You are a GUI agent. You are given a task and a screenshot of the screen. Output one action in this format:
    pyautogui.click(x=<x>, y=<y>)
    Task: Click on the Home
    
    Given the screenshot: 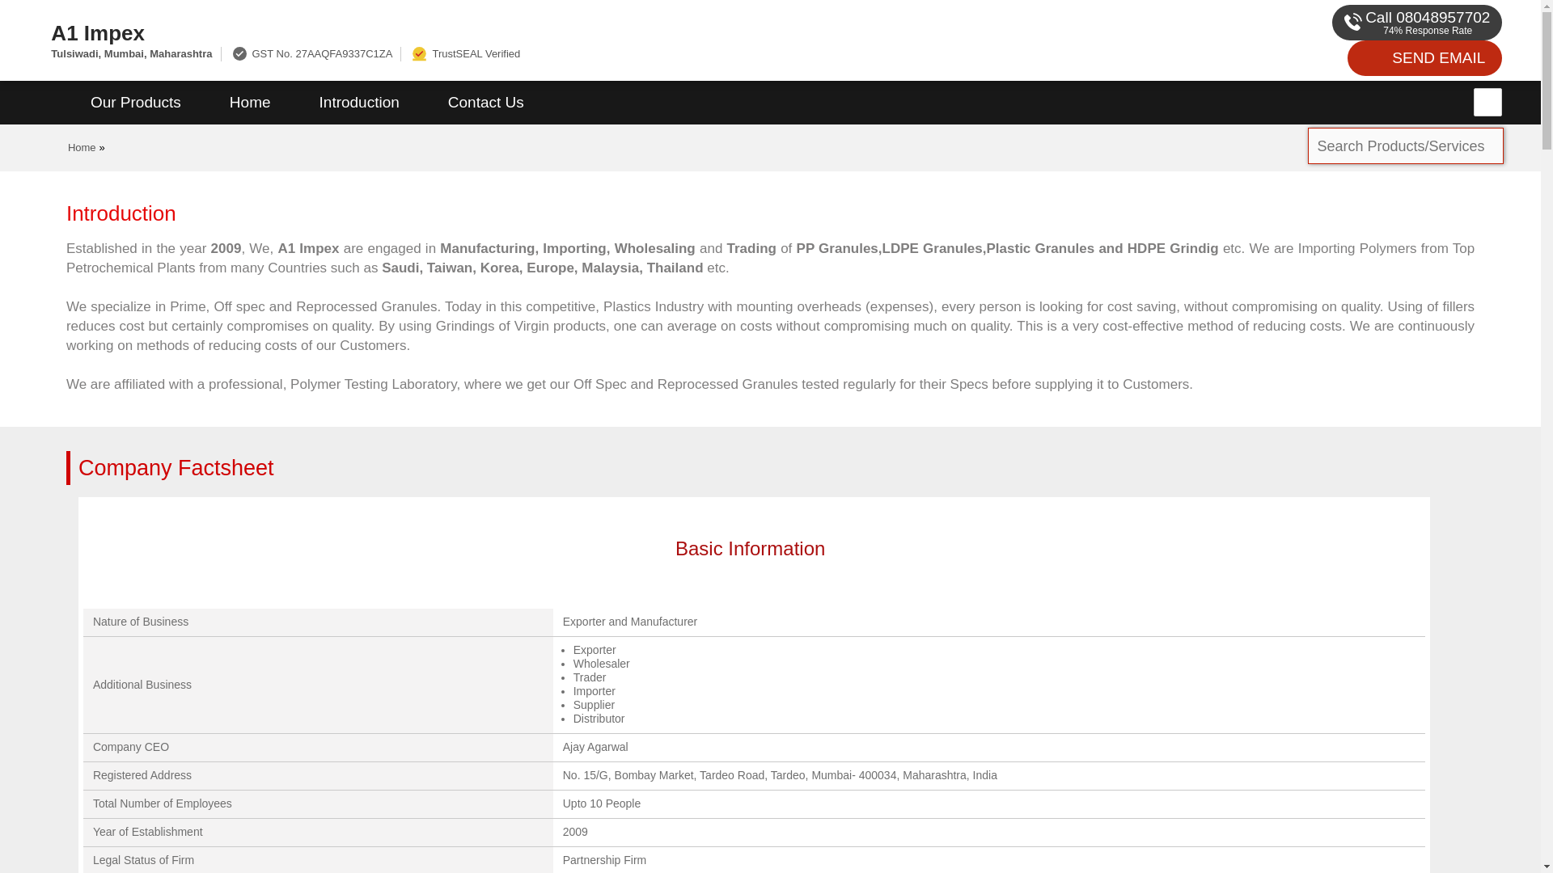 What is the action you would take?
    pyautogui.click(x=83, y=147)
    